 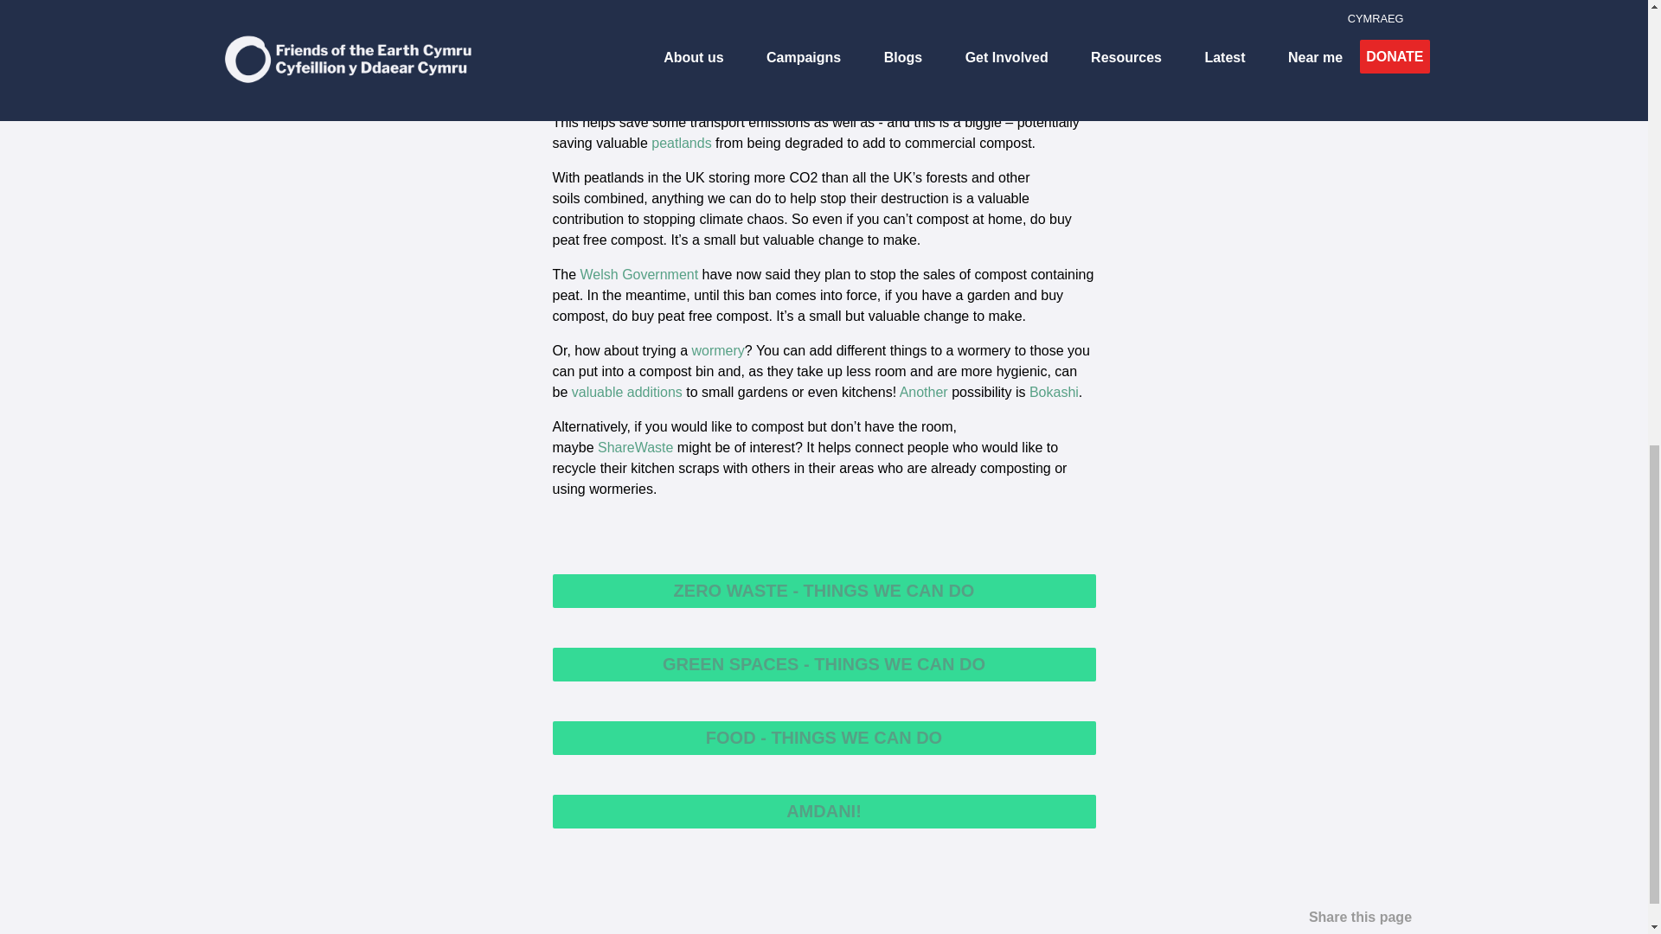 I want to click on composting at home, so click(x=662, y=67).